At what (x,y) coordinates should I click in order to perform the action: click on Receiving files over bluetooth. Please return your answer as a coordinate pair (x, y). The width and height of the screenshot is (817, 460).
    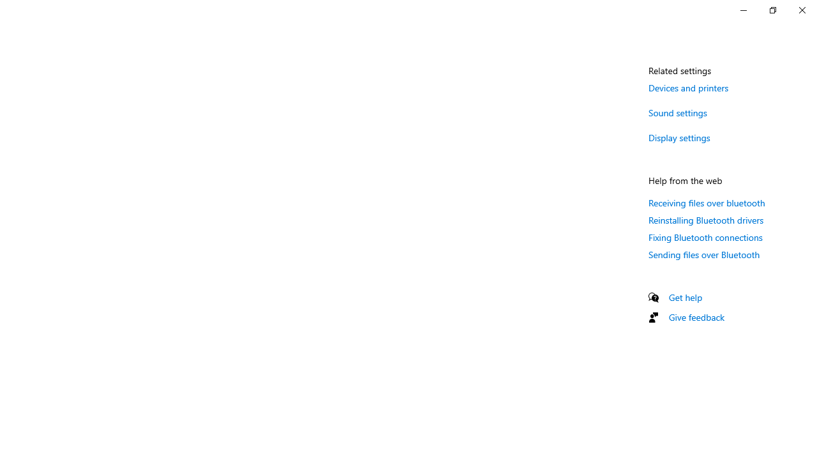
    Looking at the image, I should click on (707, 203).